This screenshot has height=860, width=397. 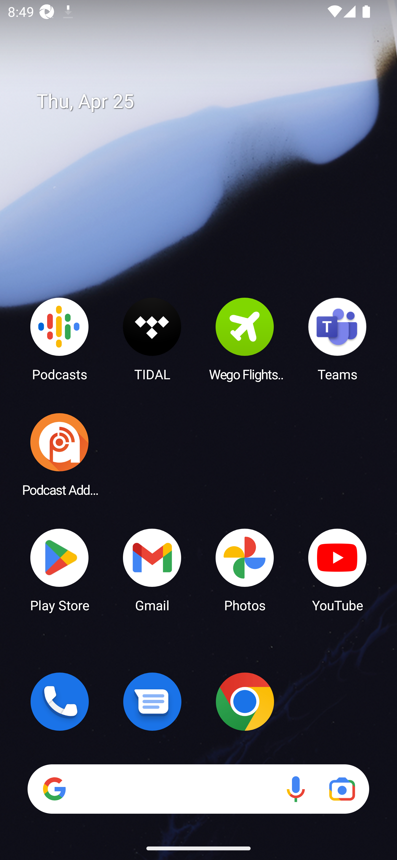 I want to click on Play Store, so click(x=60, y=569).